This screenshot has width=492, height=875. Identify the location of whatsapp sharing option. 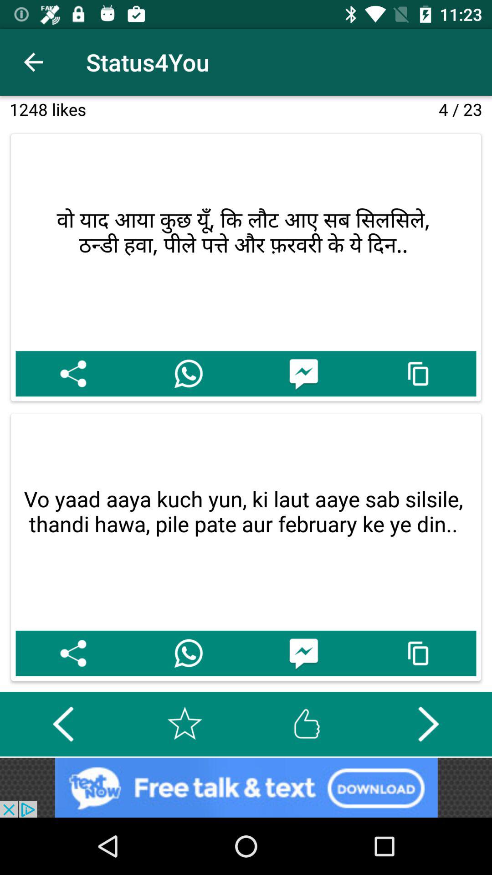
(189, 374).